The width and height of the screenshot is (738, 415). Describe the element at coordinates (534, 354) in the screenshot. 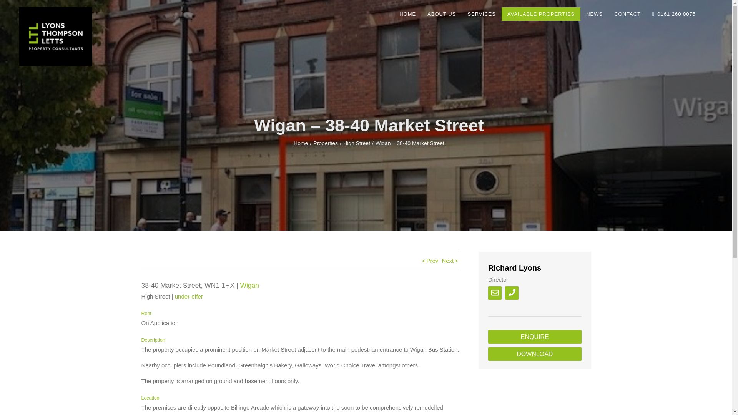

I see `DOWNLOAD` at that location.